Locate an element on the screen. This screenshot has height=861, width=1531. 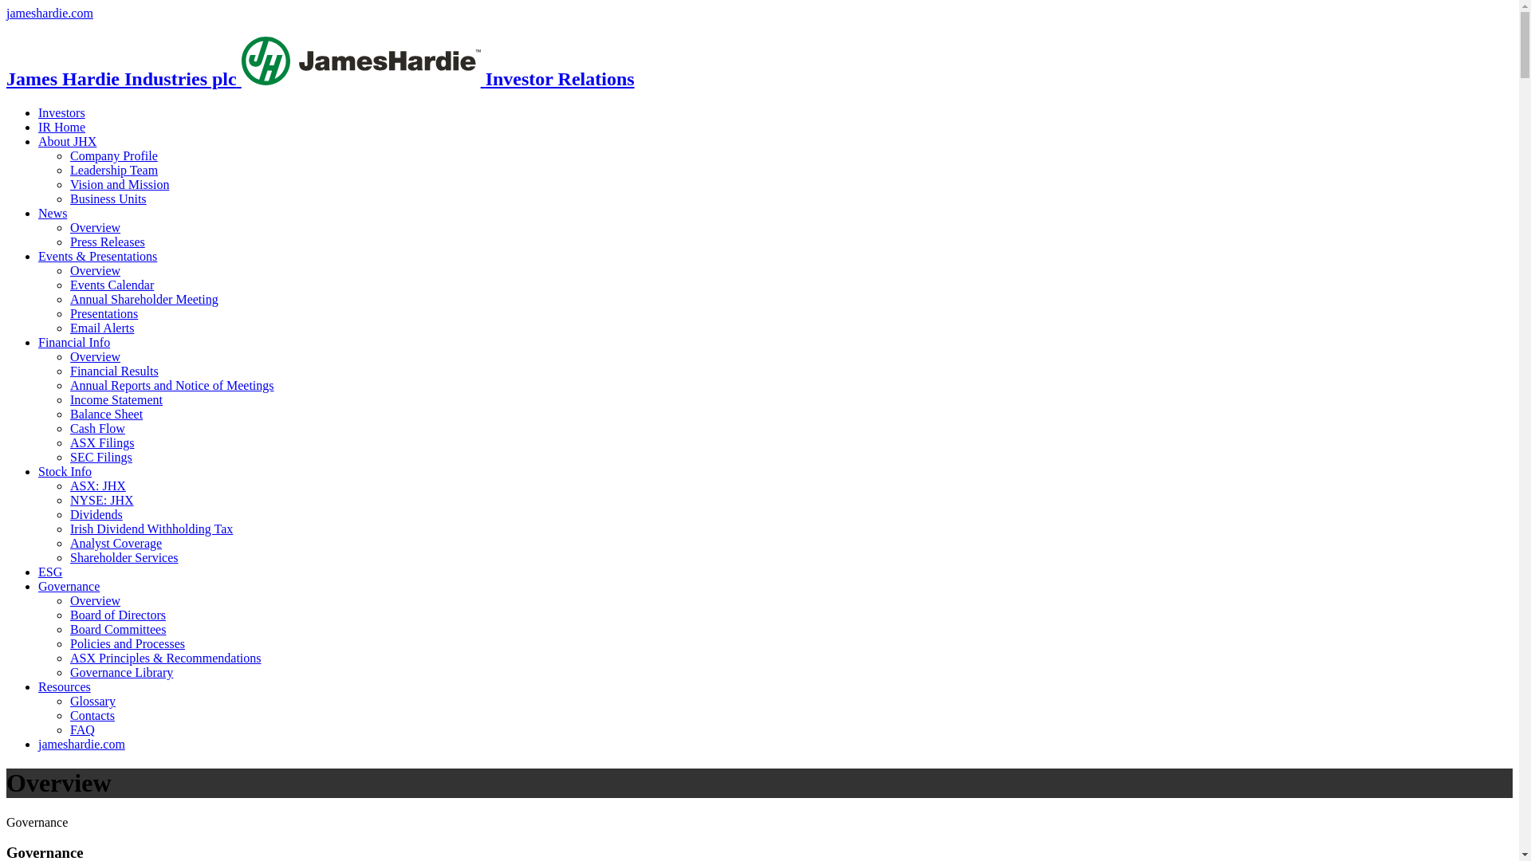
Investors is located at coordinates (62, 113).